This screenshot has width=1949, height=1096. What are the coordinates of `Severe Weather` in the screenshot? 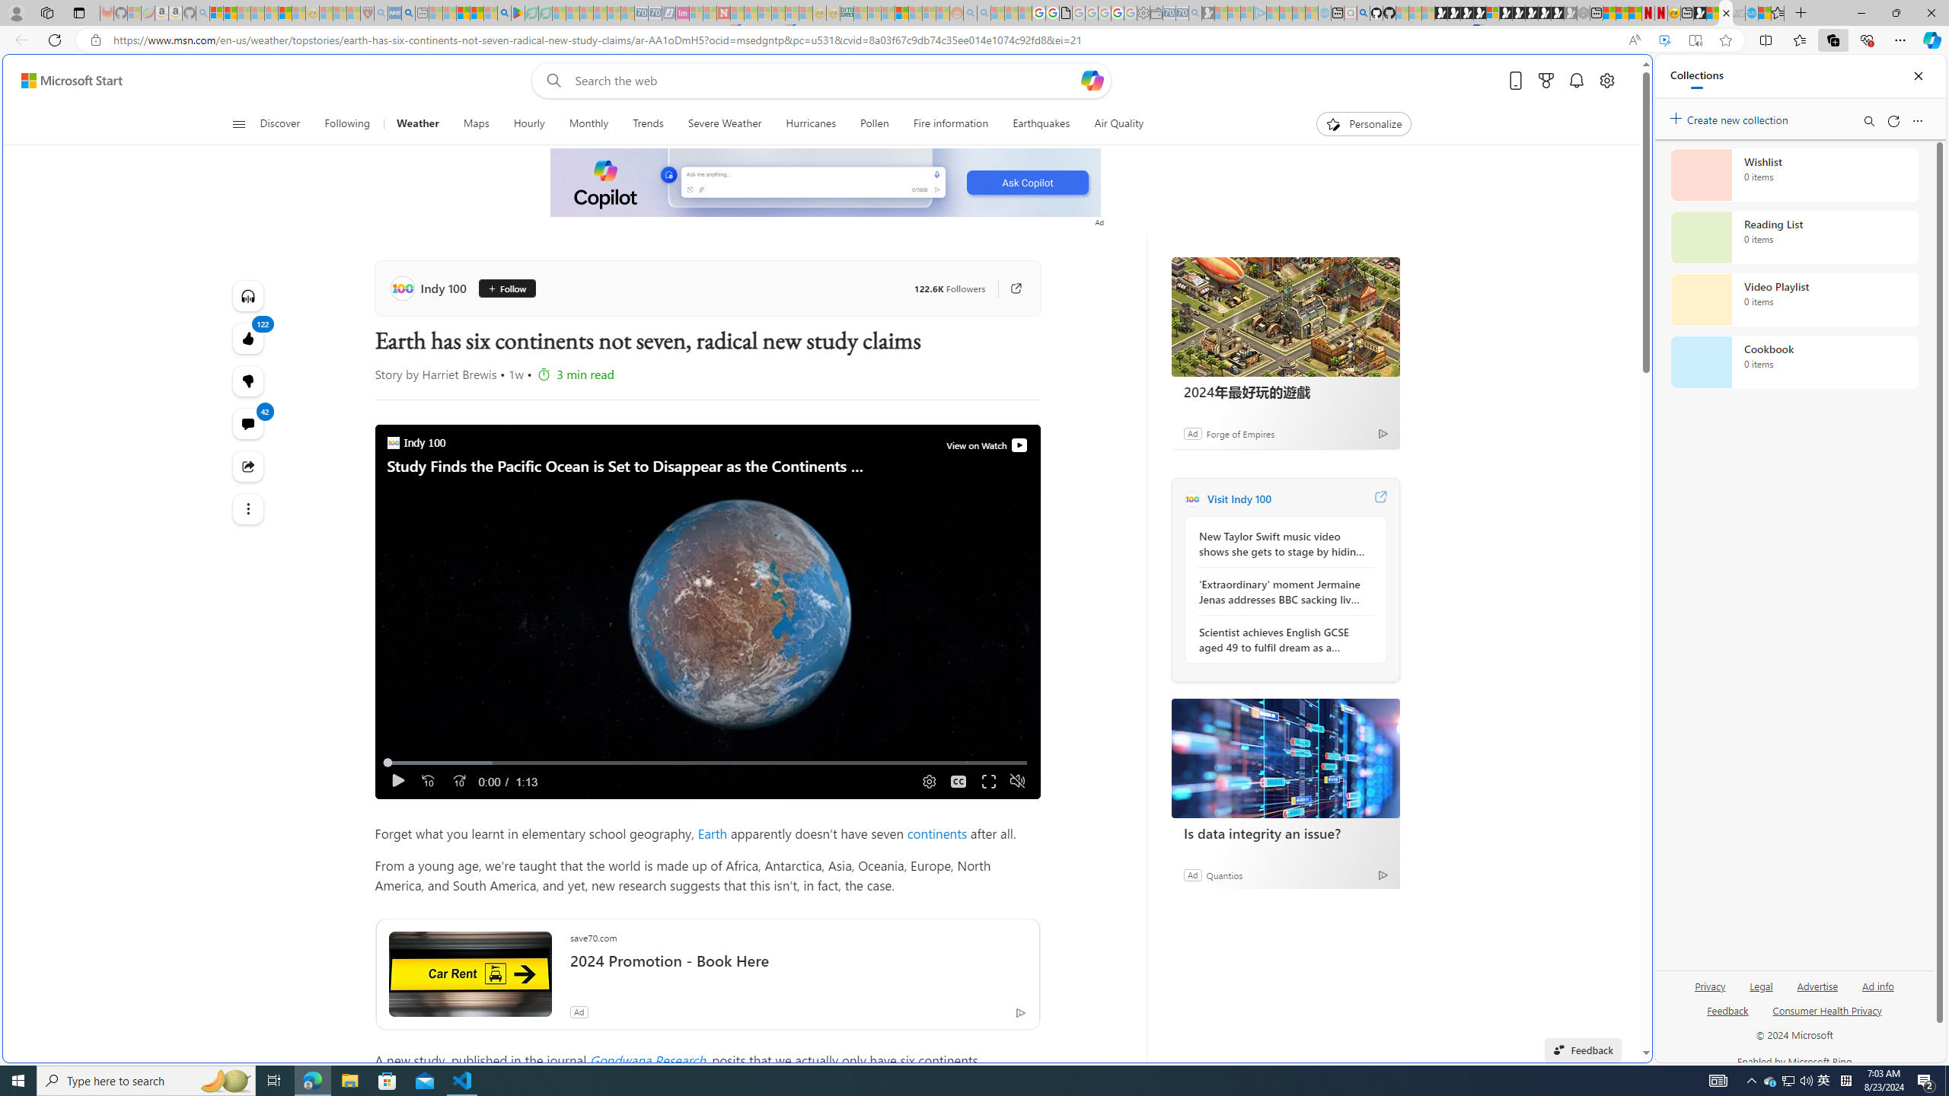 It's located at (723, 124).